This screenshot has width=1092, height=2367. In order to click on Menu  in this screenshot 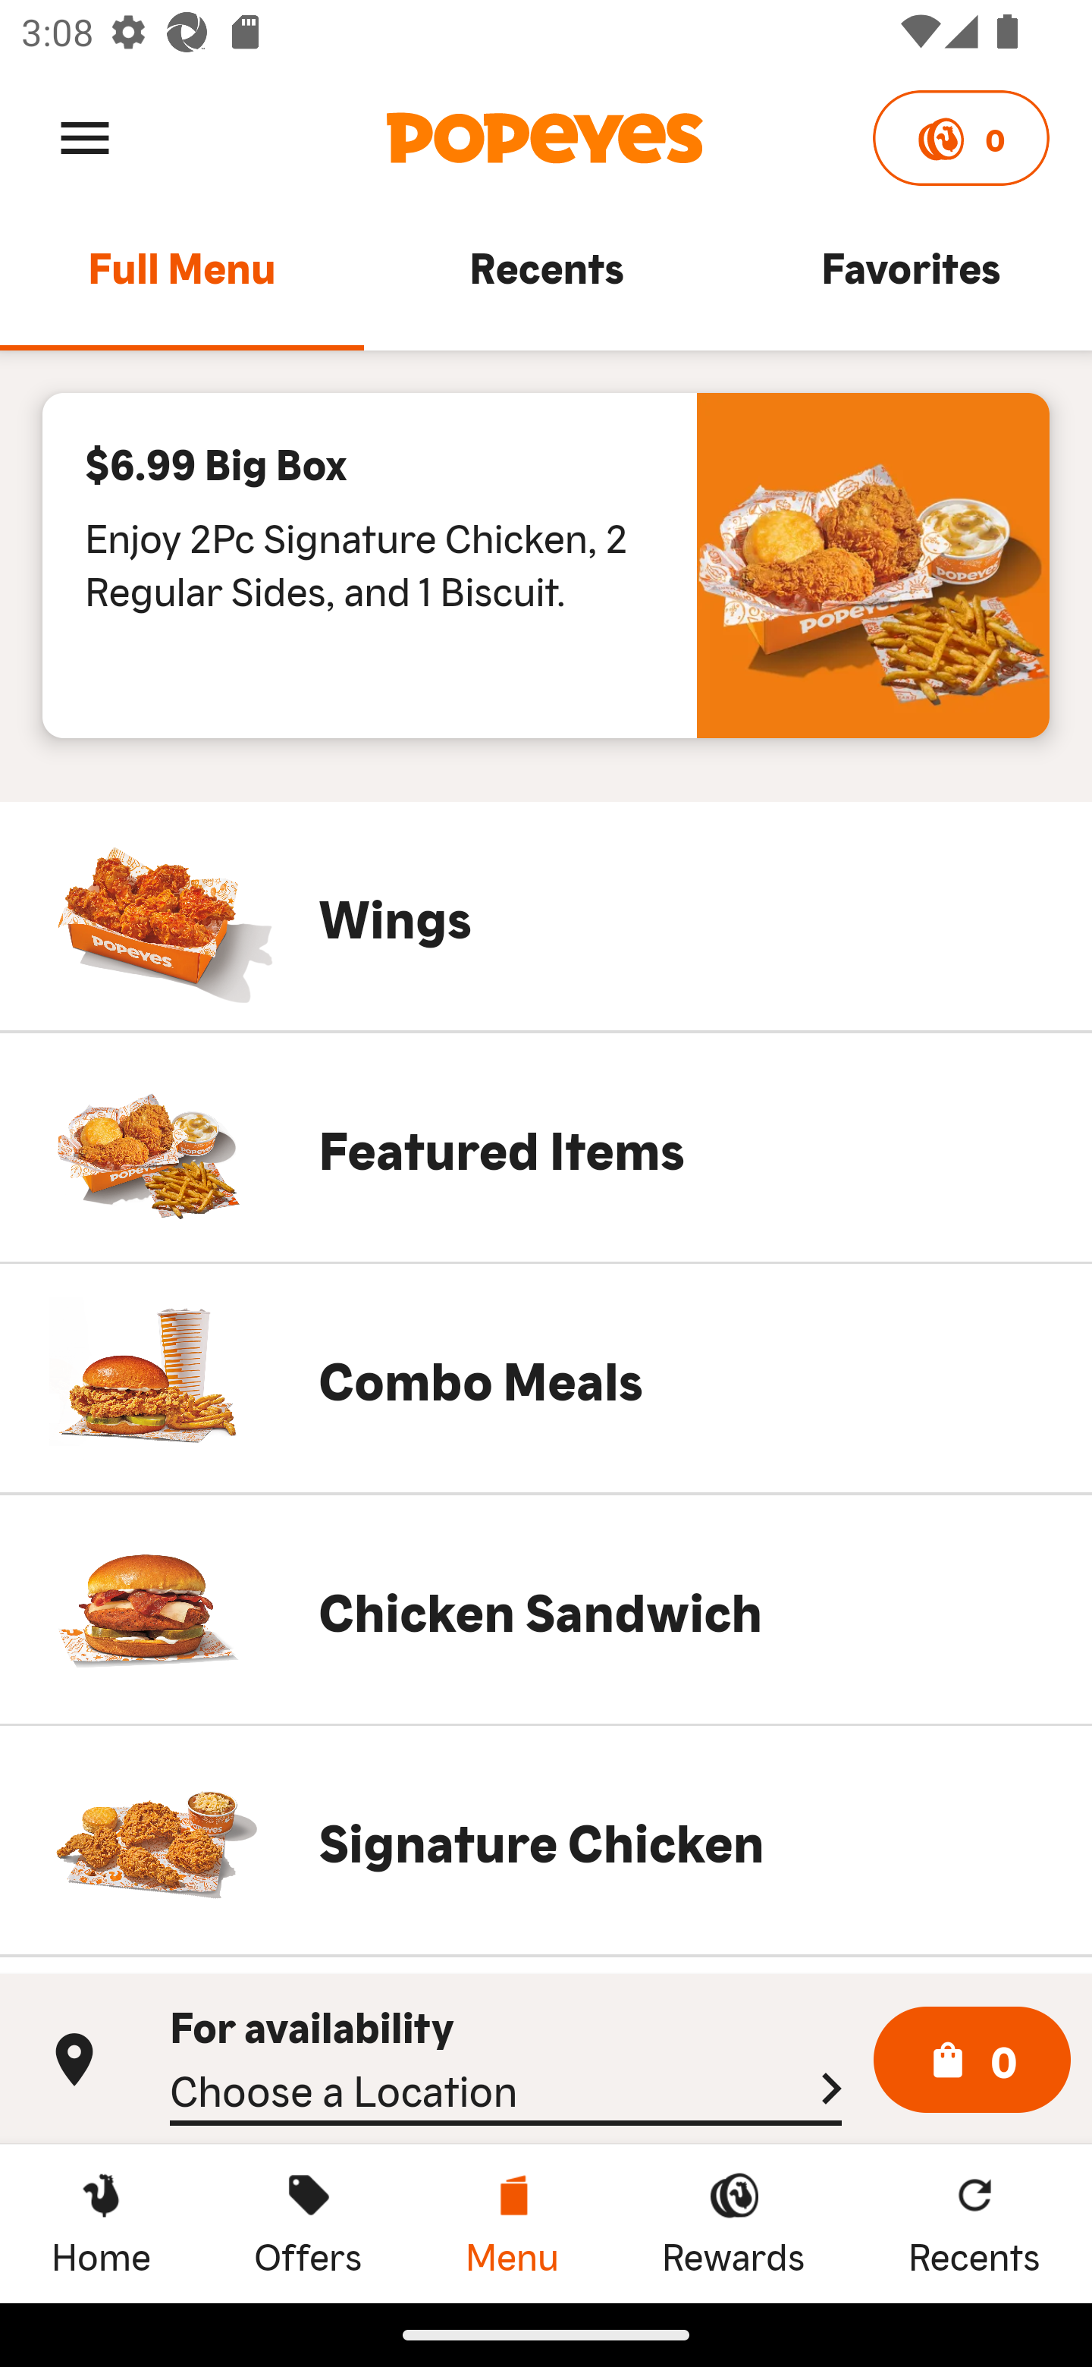, I will do `click(85, 137)`.